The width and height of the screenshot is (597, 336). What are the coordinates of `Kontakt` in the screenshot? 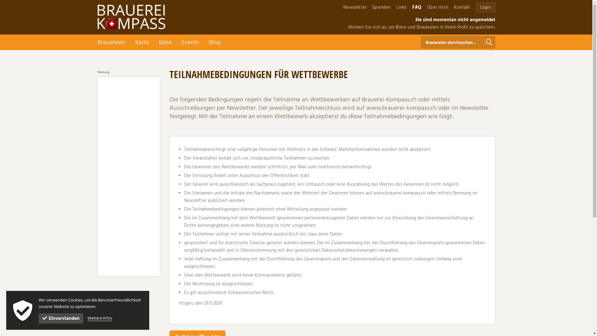 It's located at (462, 7).